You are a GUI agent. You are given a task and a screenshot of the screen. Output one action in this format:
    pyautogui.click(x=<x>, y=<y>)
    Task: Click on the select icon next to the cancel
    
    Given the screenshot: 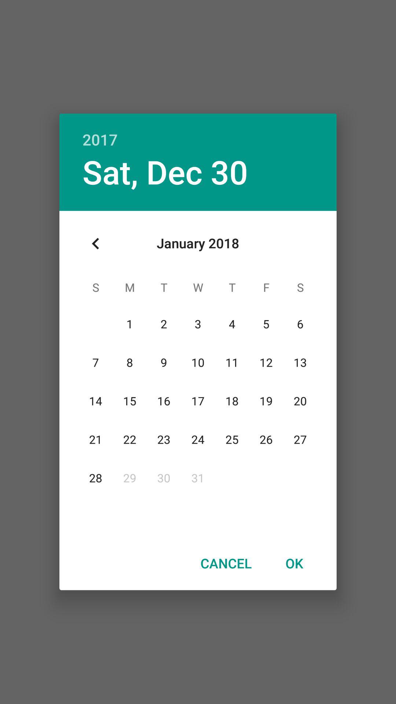 What is the action you would take?
    pyautogui.click(x=294, y=563)
    